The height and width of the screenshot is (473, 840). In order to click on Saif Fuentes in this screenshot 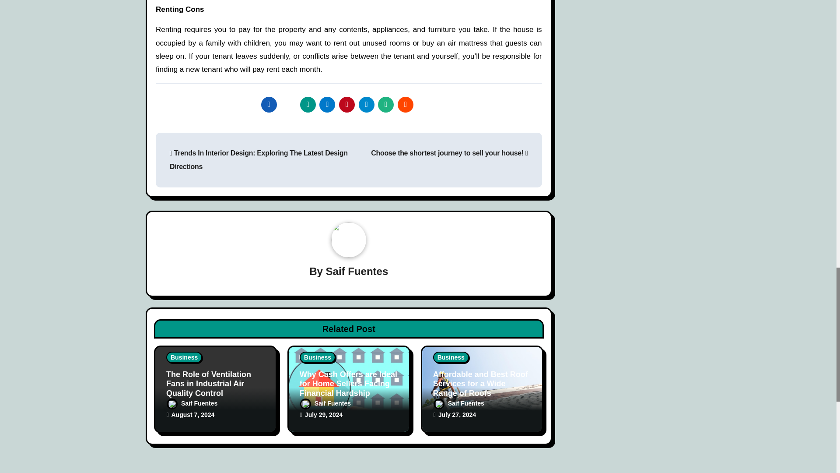, I will do `click(357, 271)`.